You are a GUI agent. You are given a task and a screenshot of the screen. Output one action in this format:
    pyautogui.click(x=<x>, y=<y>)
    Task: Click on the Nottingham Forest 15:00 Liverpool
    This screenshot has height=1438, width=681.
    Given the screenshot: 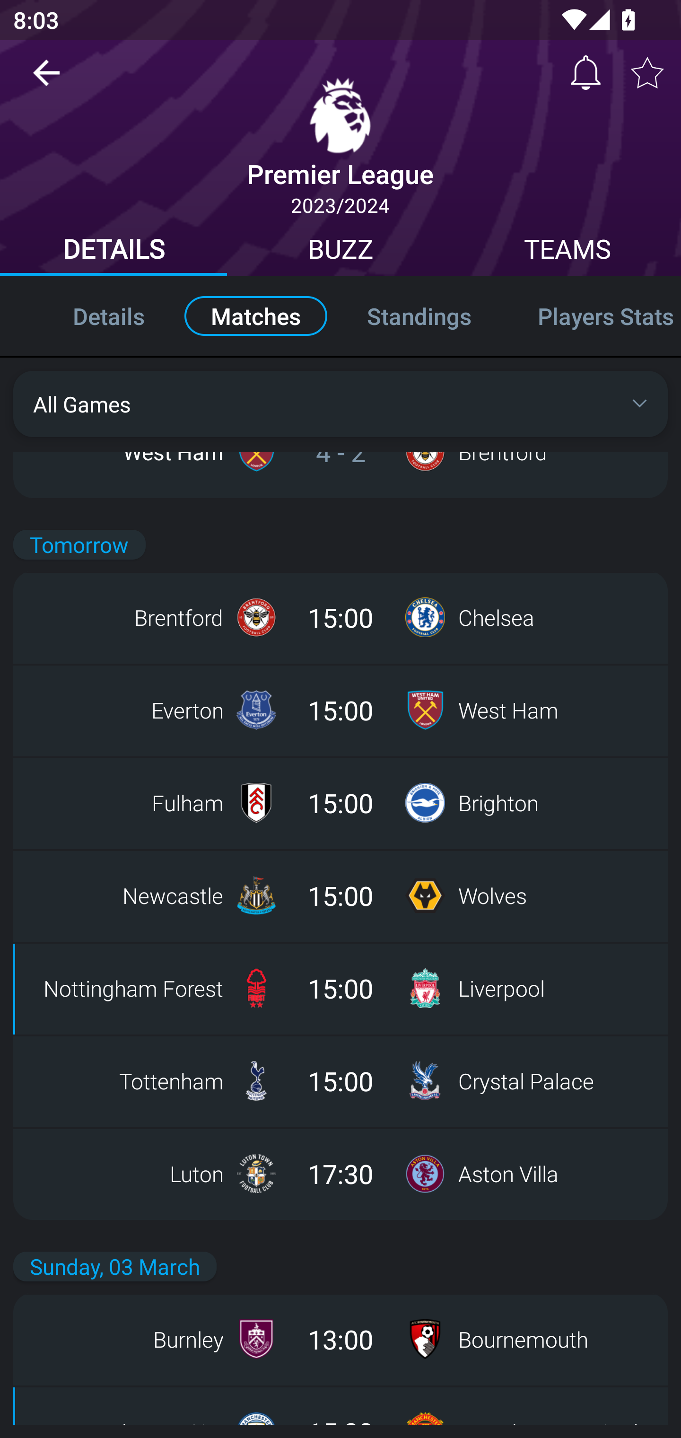 What is the action you would take?
    pyautogui.click(x=340, y=988)
    